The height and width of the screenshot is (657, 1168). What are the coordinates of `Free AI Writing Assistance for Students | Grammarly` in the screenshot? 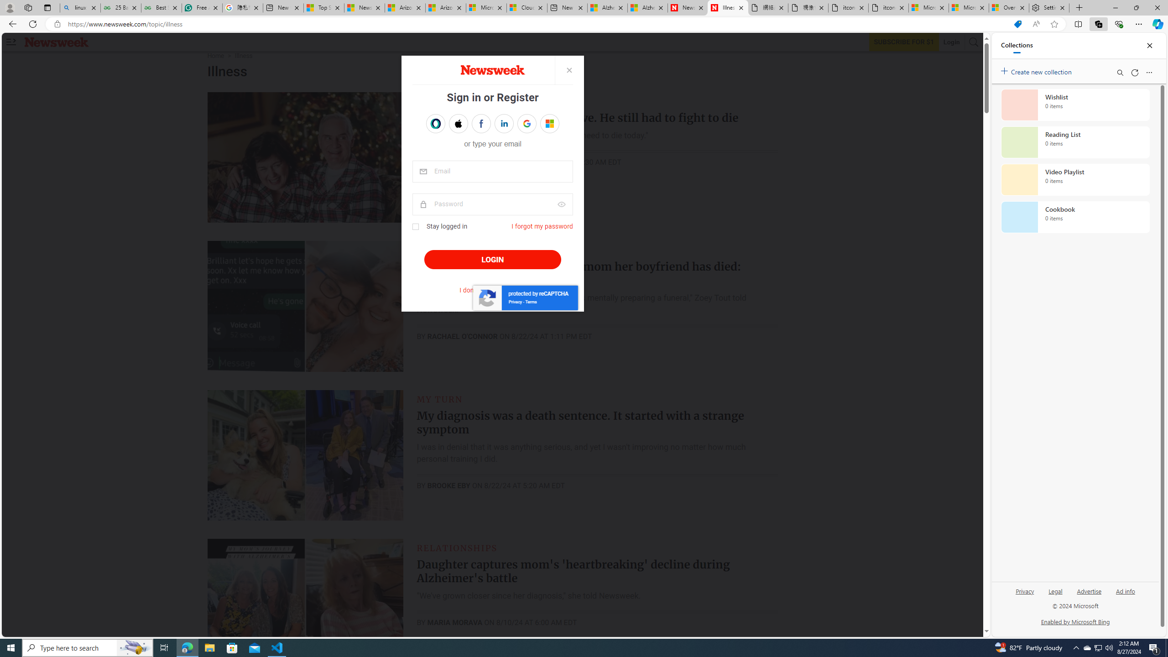 It's located at (202, 8).